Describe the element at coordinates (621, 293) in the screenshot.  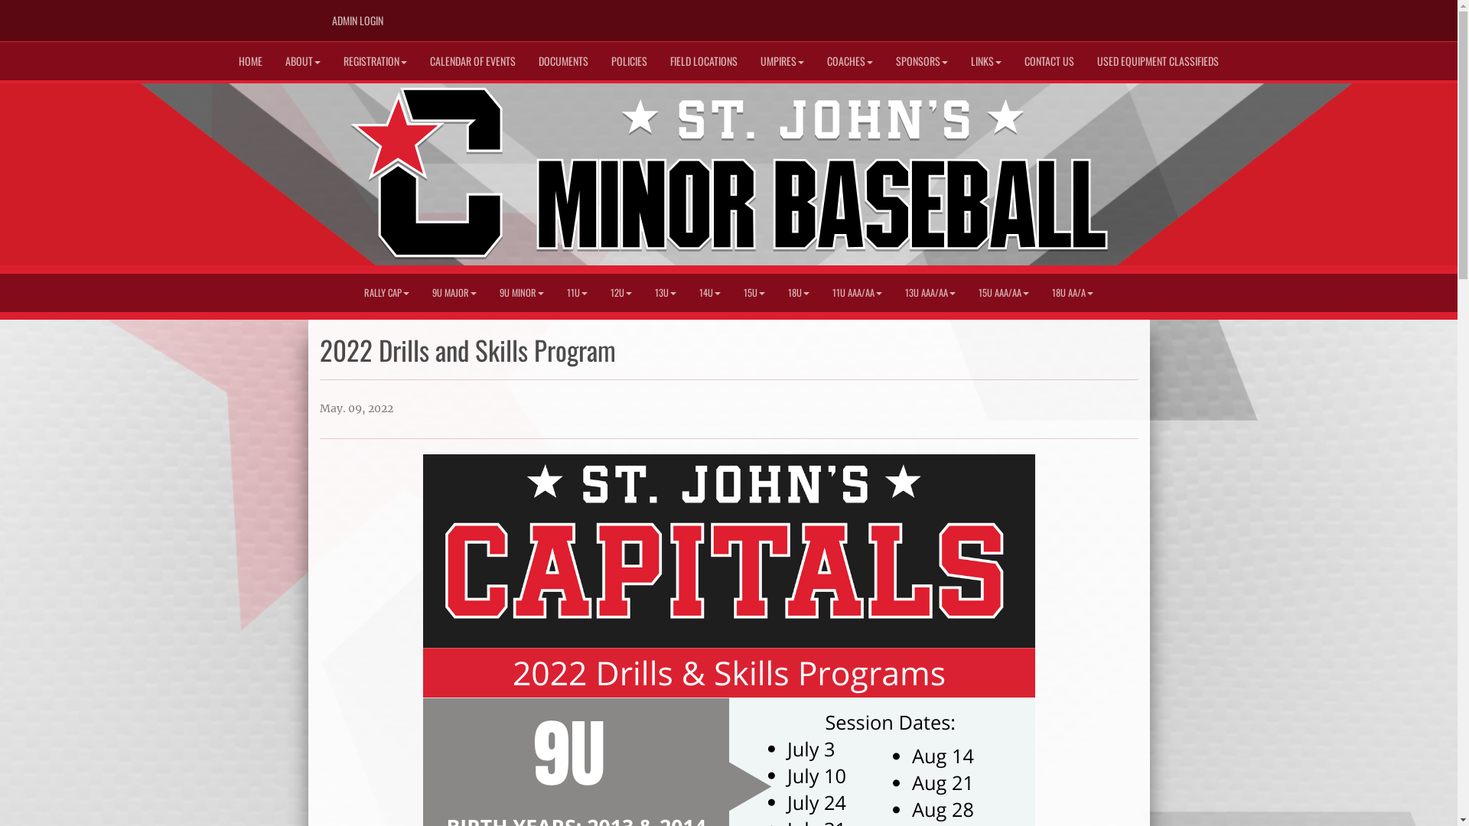
I see `12U` at that location.